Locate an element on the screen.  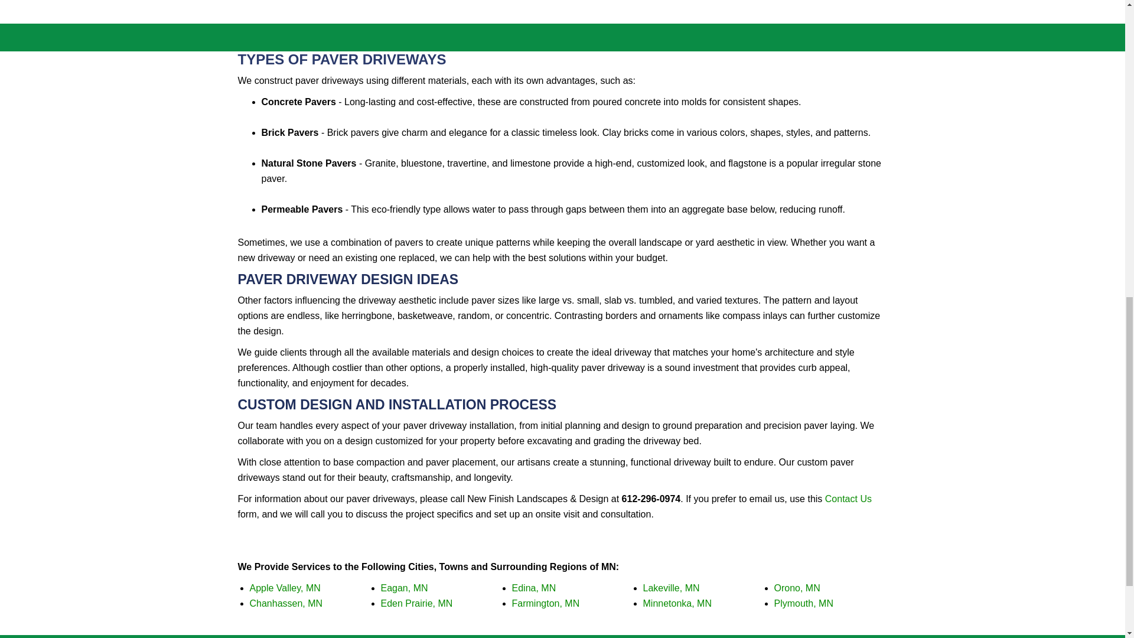
Farmington, MN is located at coordinates (545, 604).